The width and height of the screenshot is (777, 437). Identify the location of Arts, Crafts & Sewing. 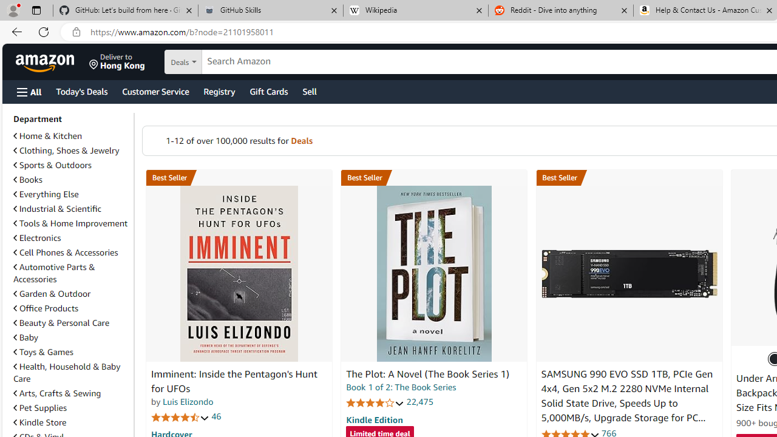
(71, 393).